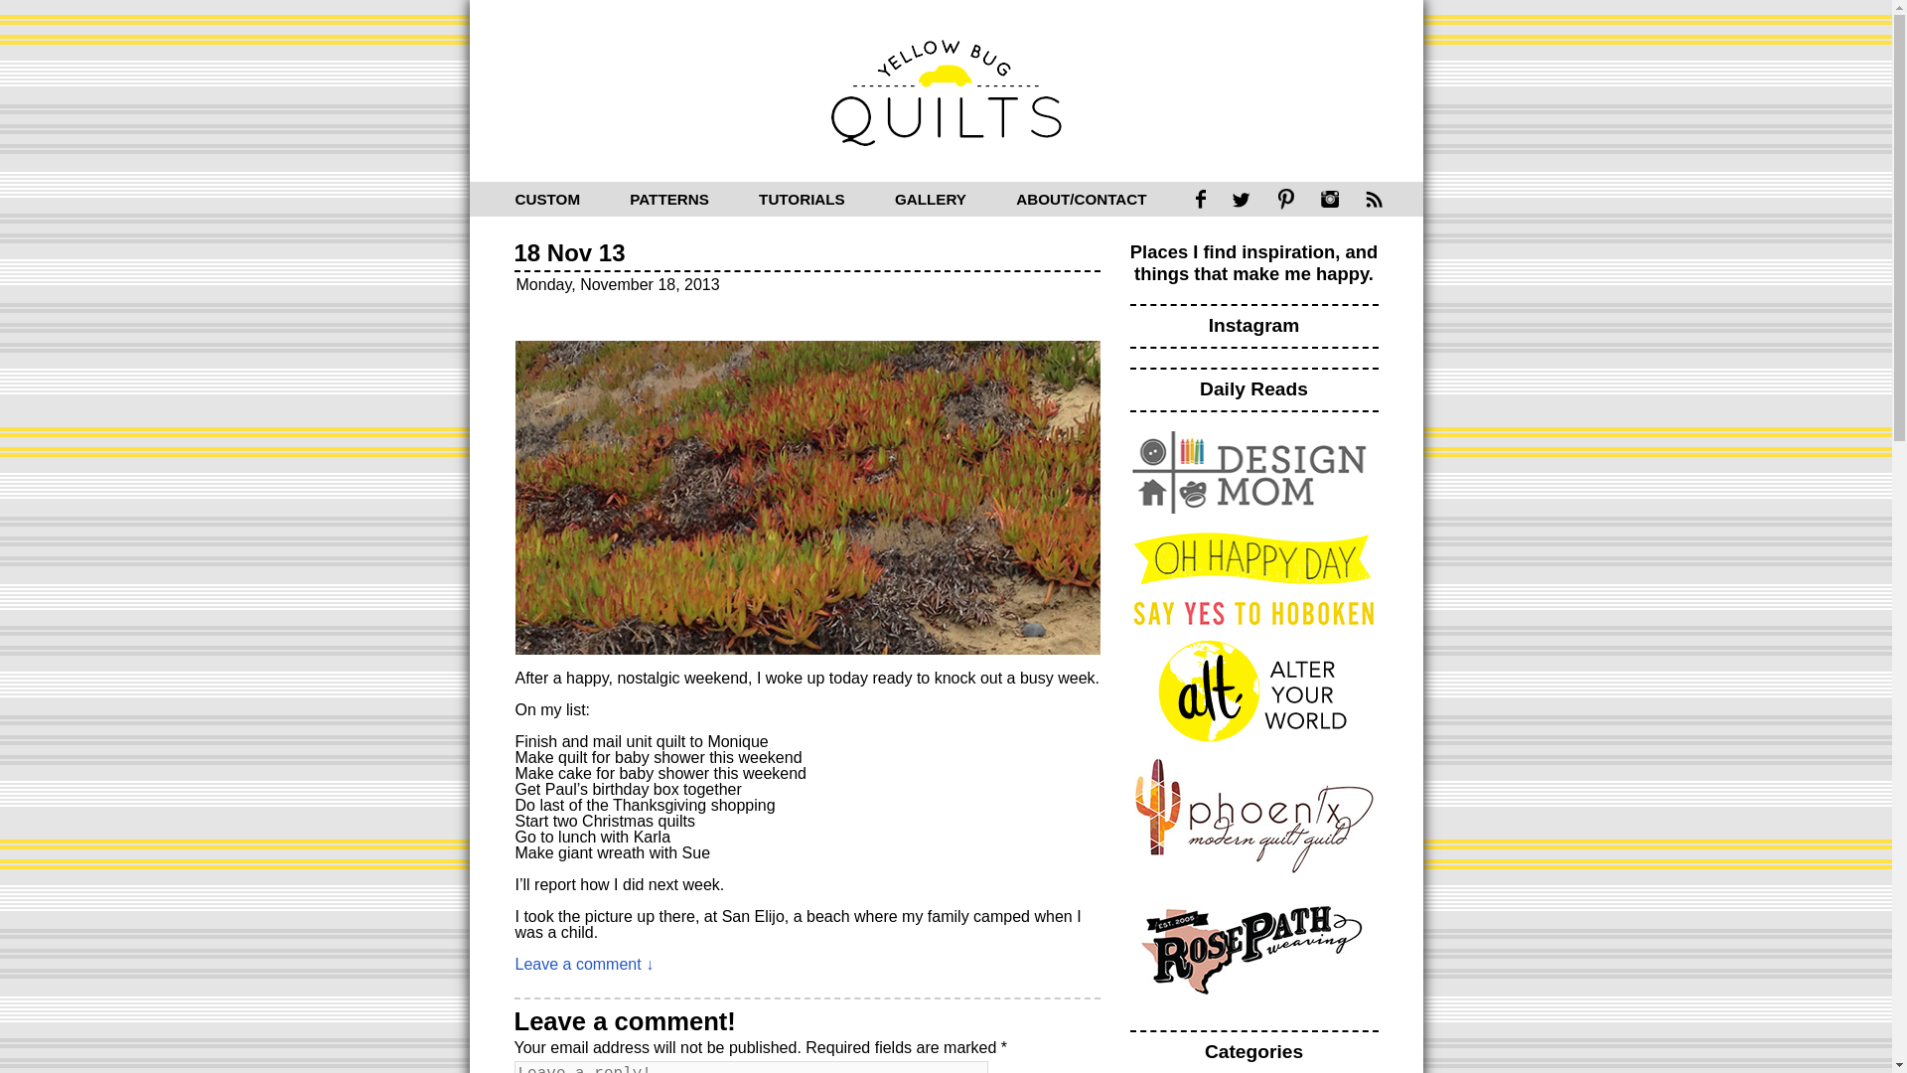 This screenshot has width=1907, height=1073. I want to click on CUSTOM, so click(546, 199).